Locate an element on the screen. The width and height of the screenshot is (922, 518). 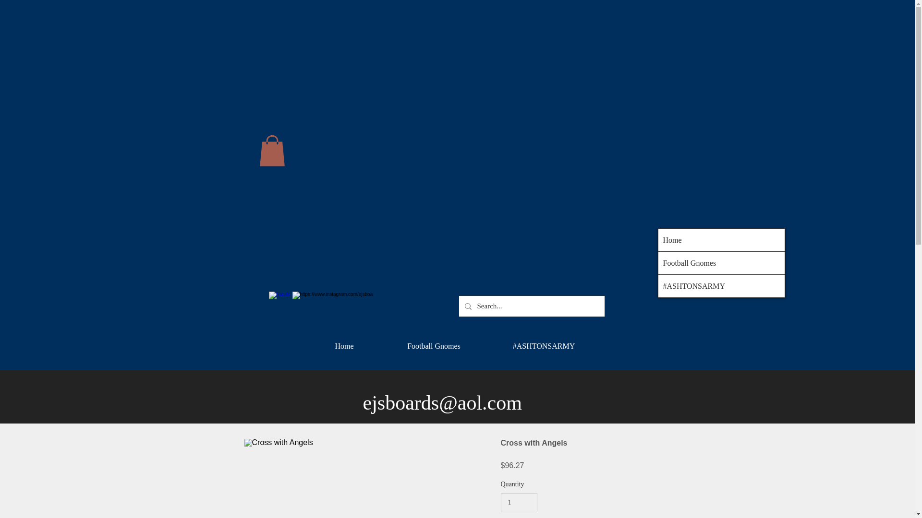
Home is located at coordinates (344, 342).